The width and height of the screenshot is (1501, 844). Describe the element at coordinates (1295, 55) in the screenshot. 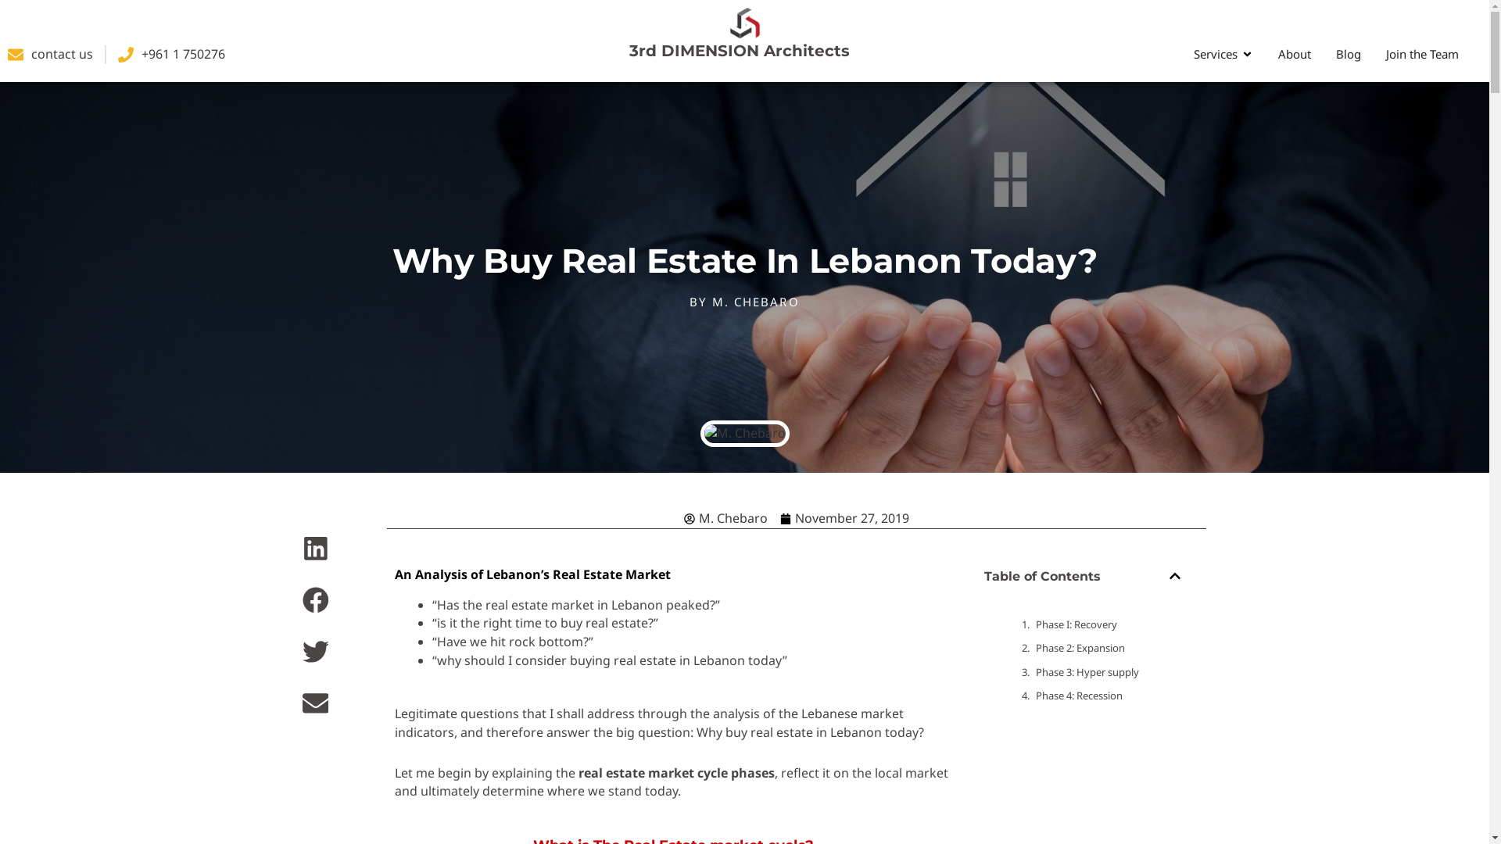

I see `About` at that location.